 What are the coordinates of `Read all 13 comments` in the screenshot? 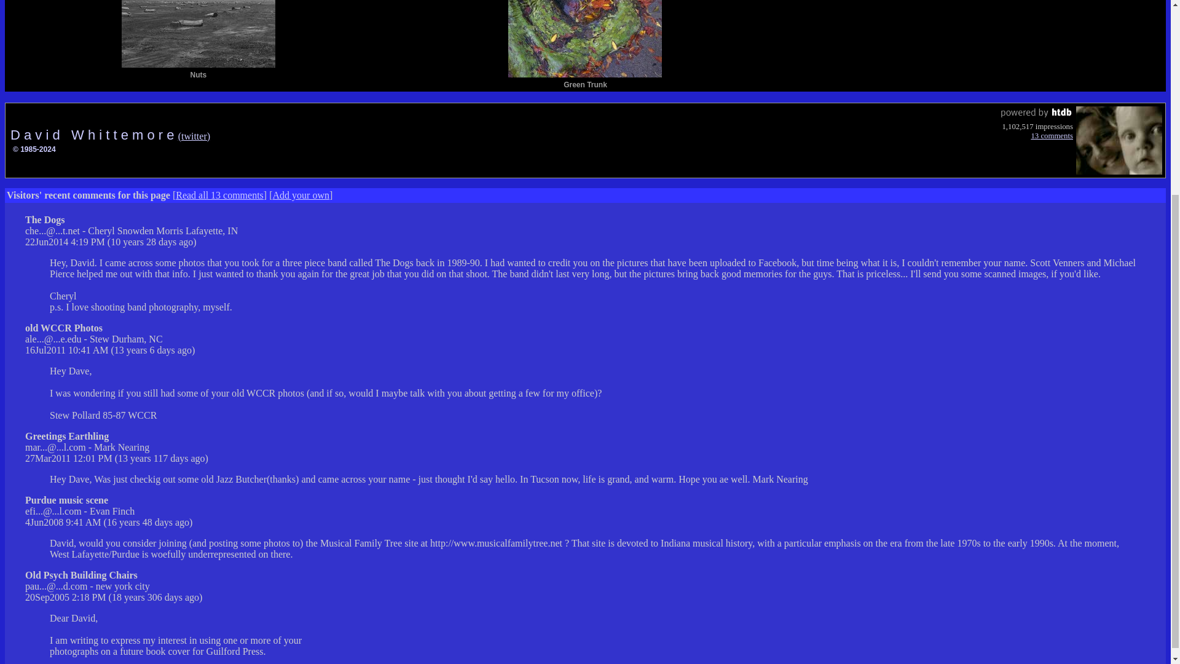 It's located at (219, 195).